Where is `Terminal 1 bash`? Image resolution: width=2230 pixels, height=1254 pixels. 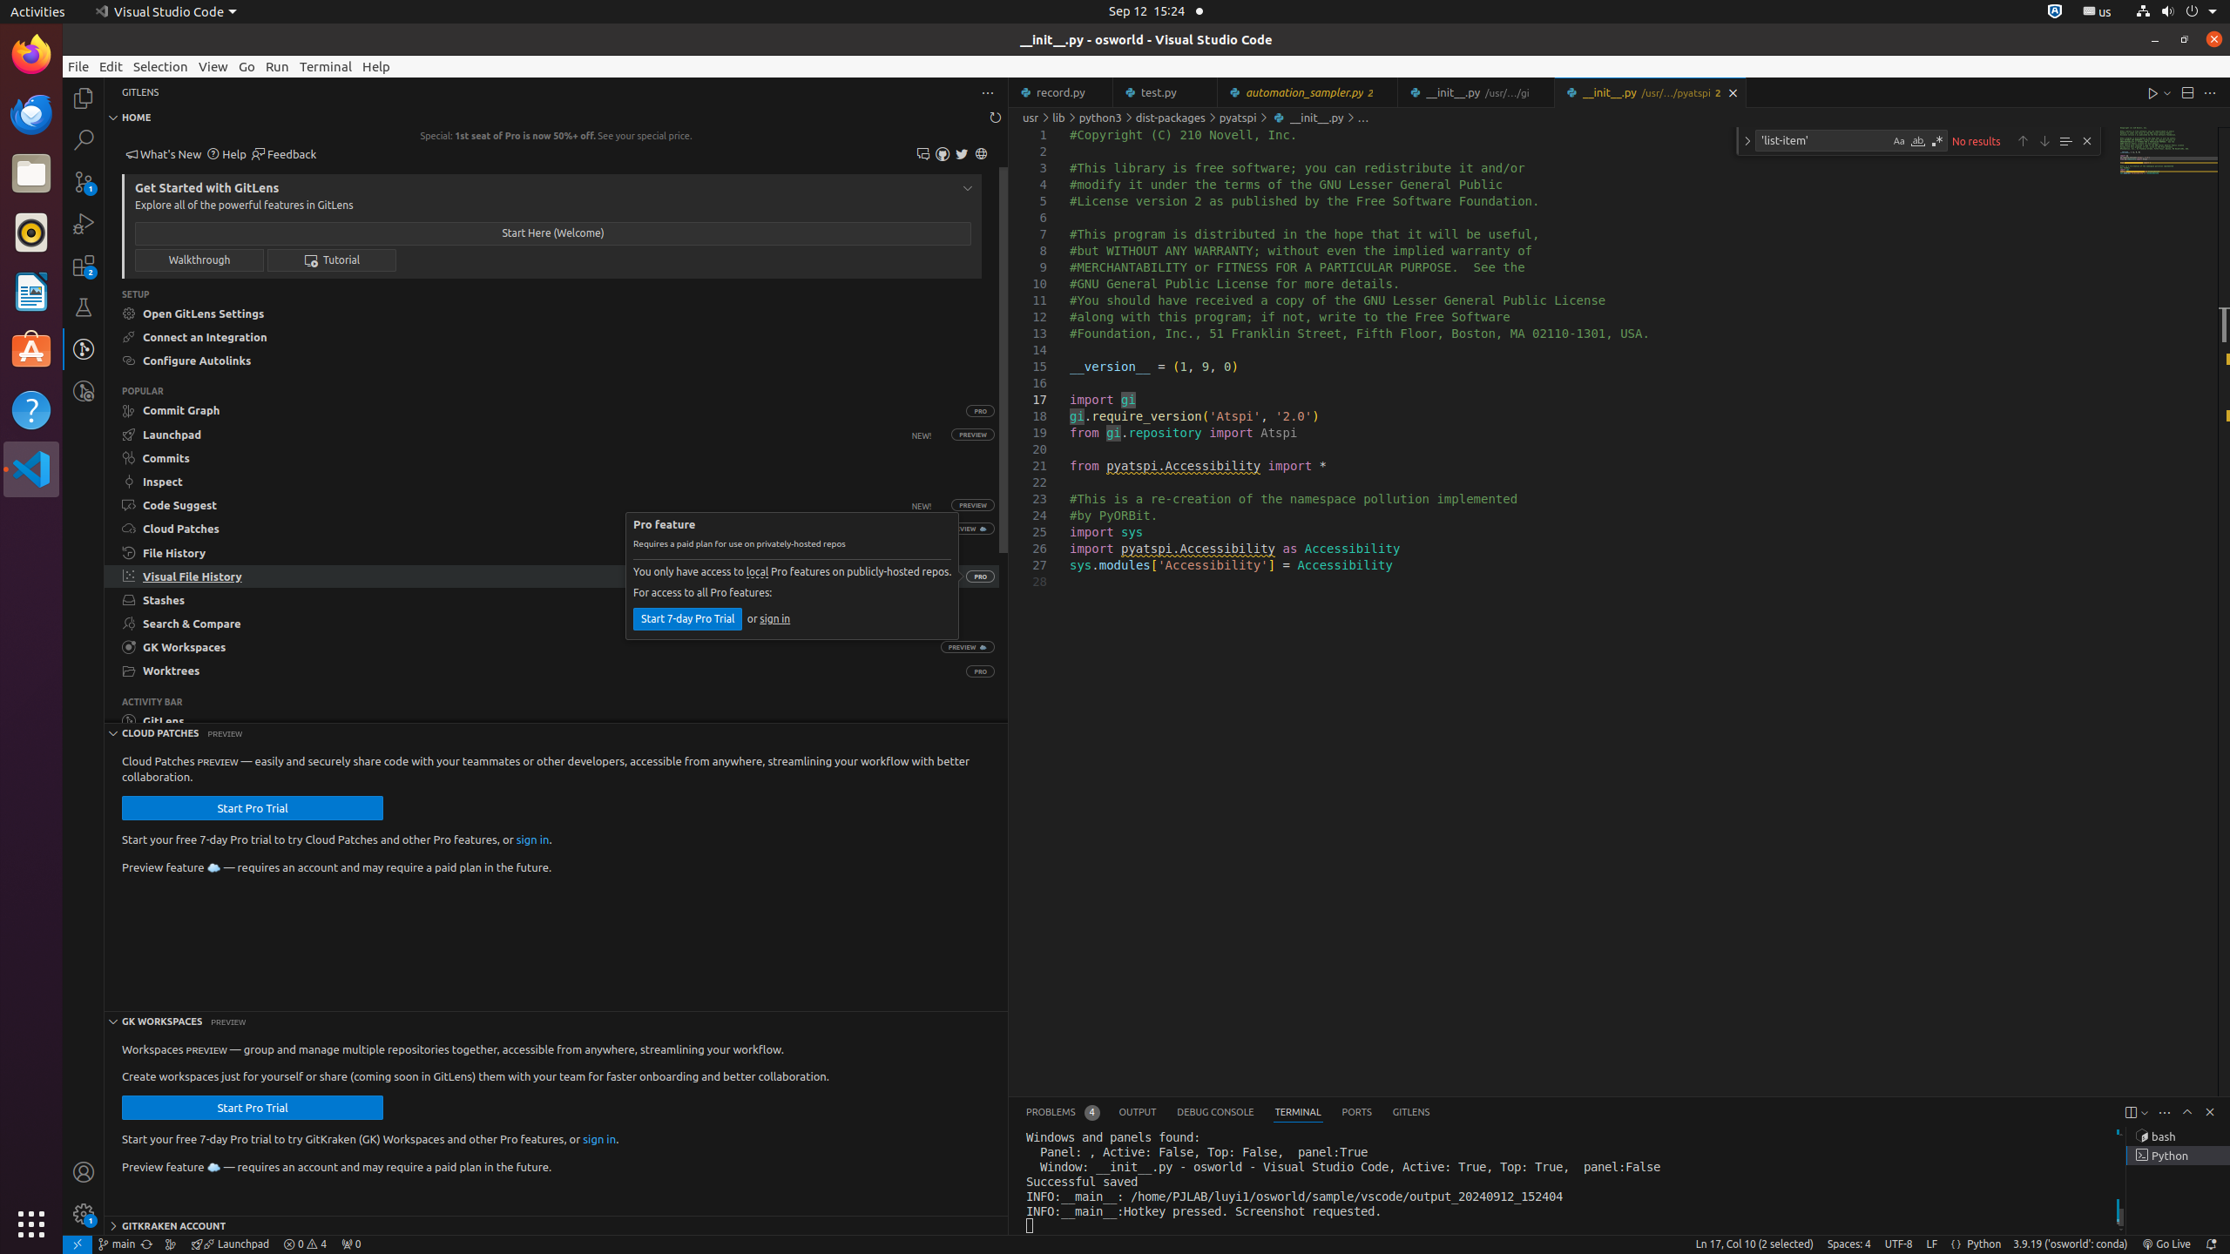
Terminal 1 bash is located at coordinates (2178, 1136).